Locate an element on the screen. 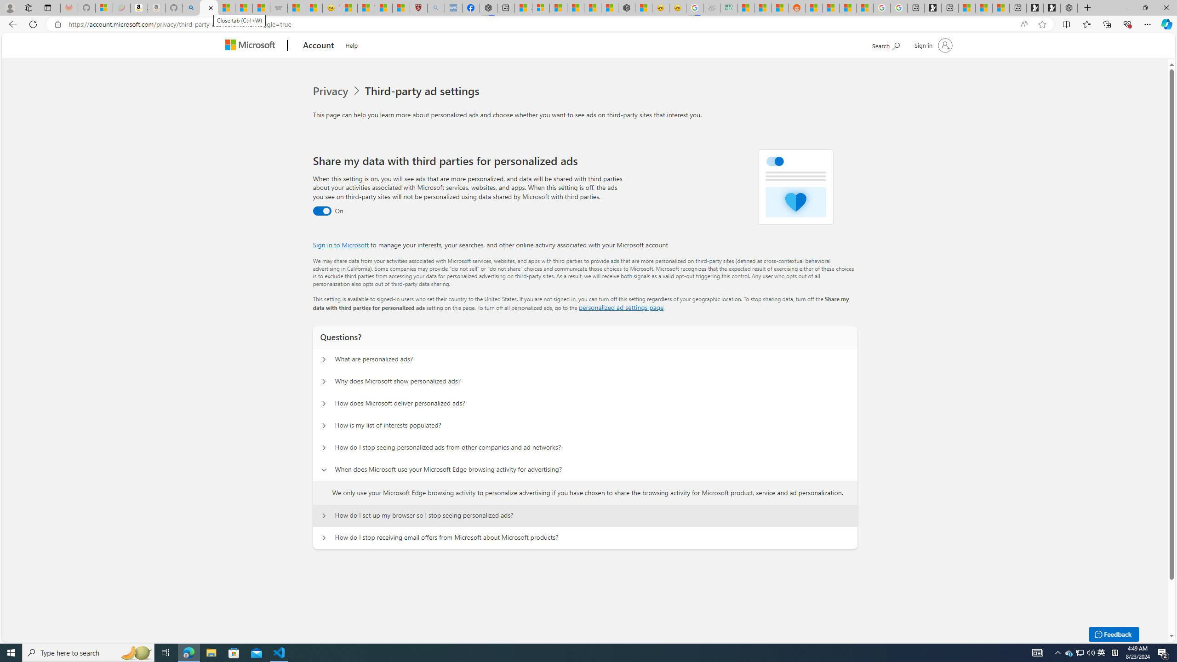  Search Microsoft.com is located at coordinates (886, 44).